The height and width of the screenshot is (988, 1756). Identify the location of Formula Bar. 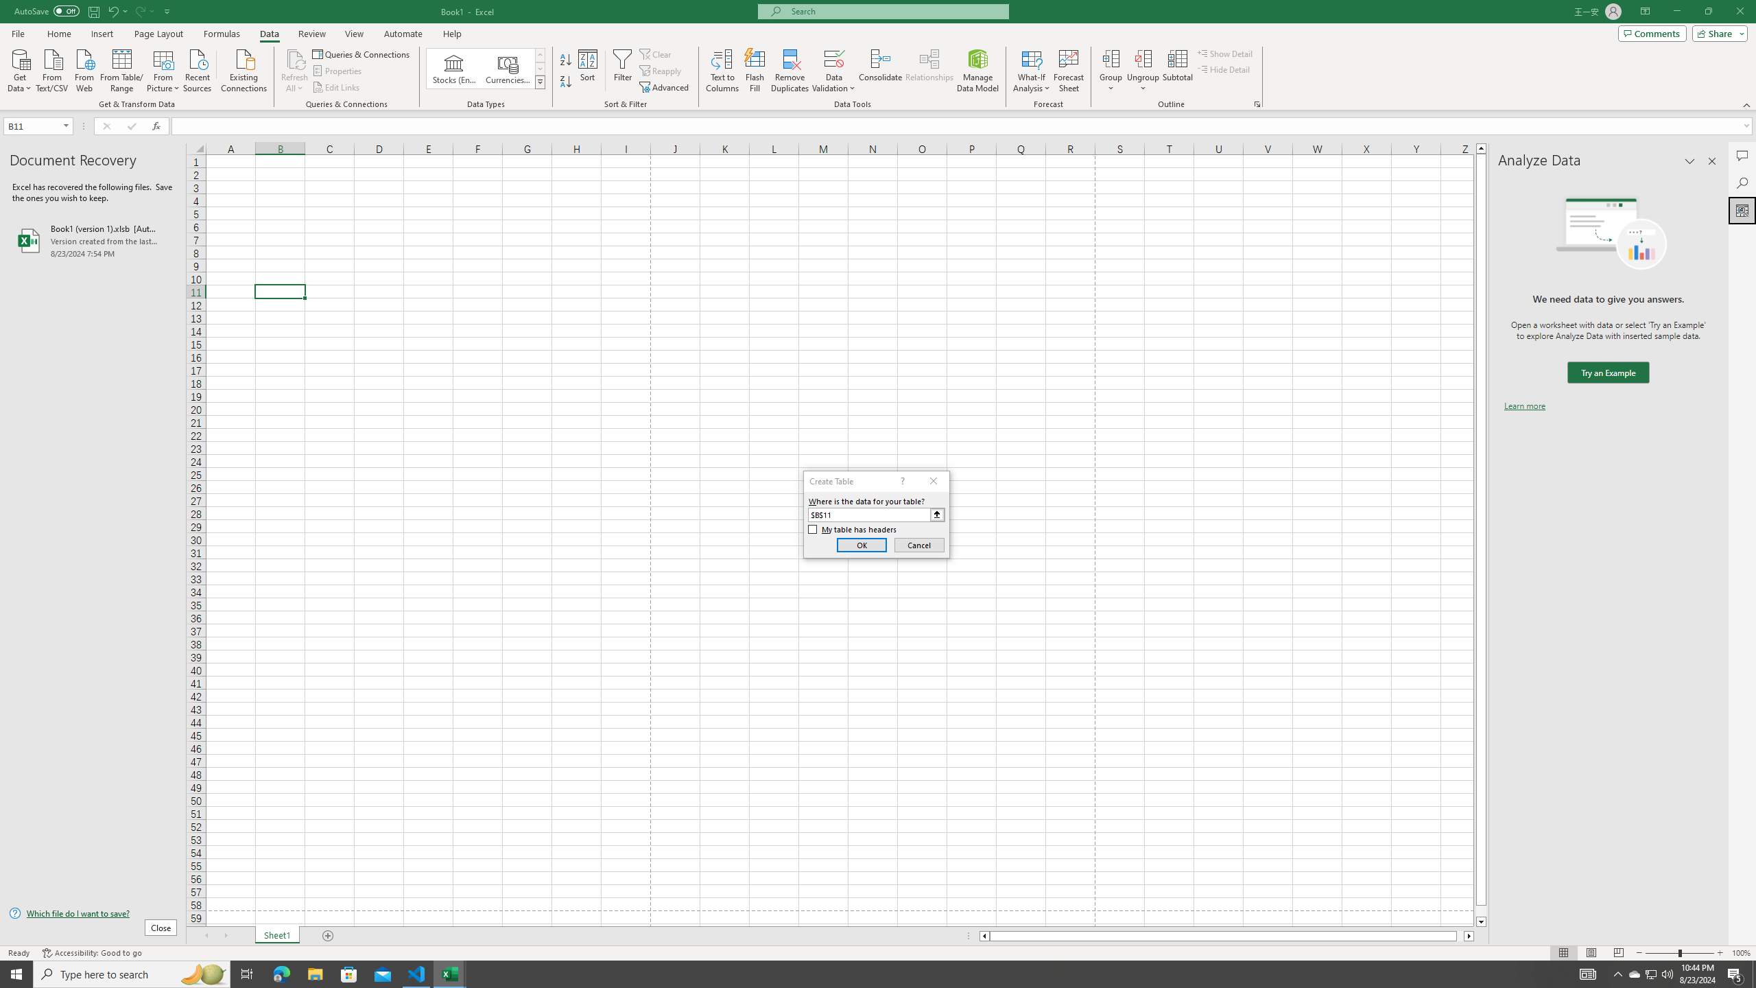
(964, 126).